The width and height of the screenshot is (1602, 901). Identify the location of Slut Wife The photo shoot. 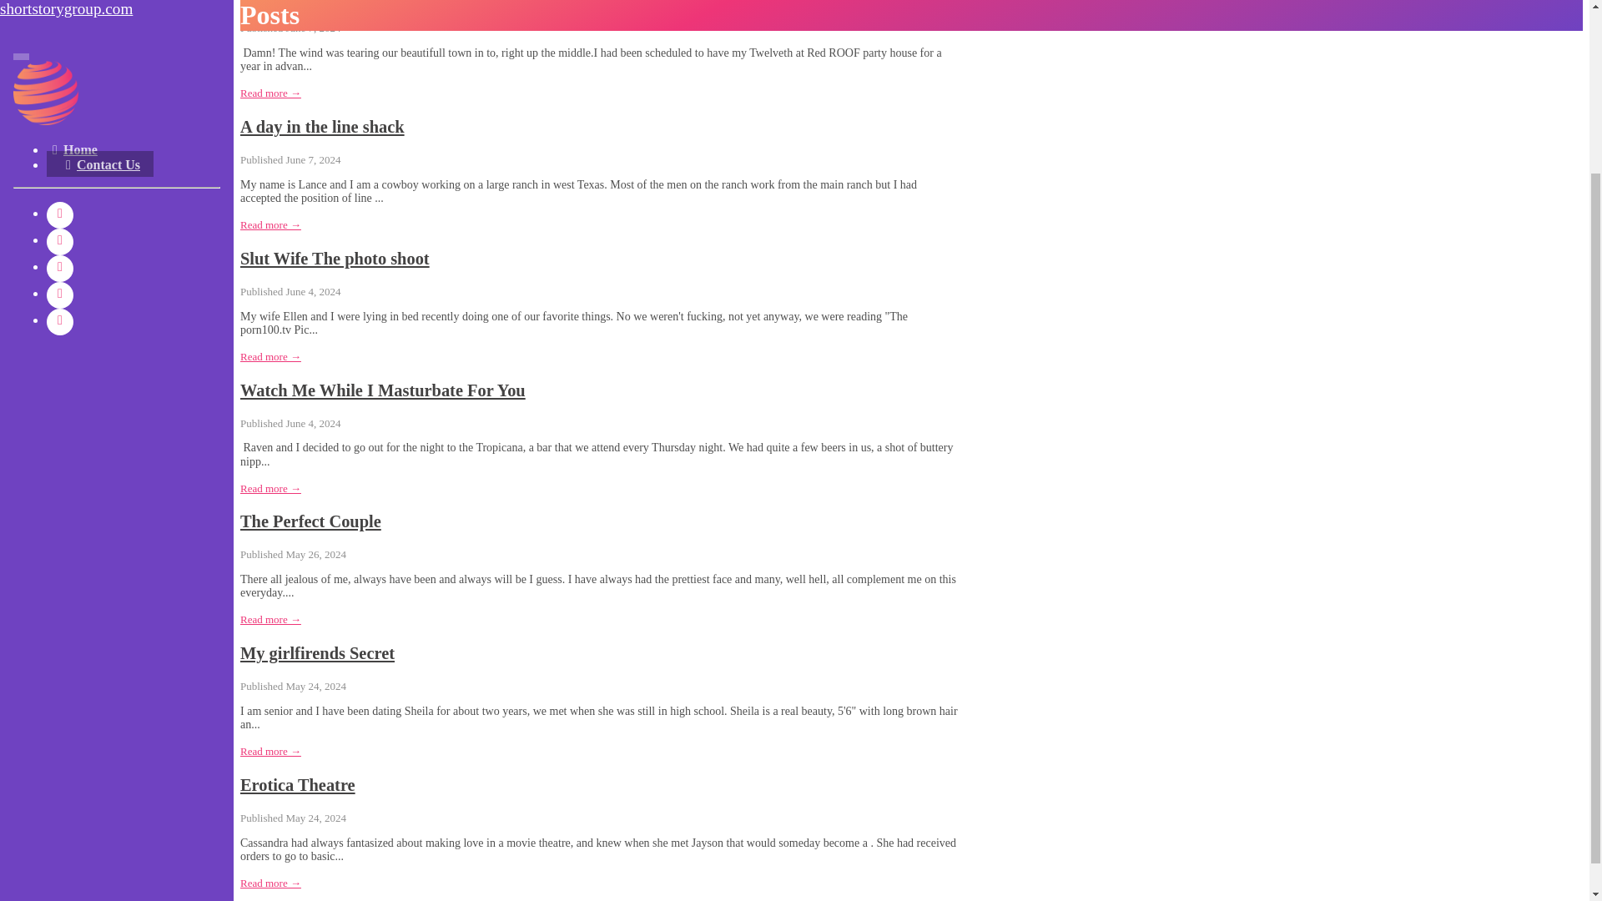
(335, 259).